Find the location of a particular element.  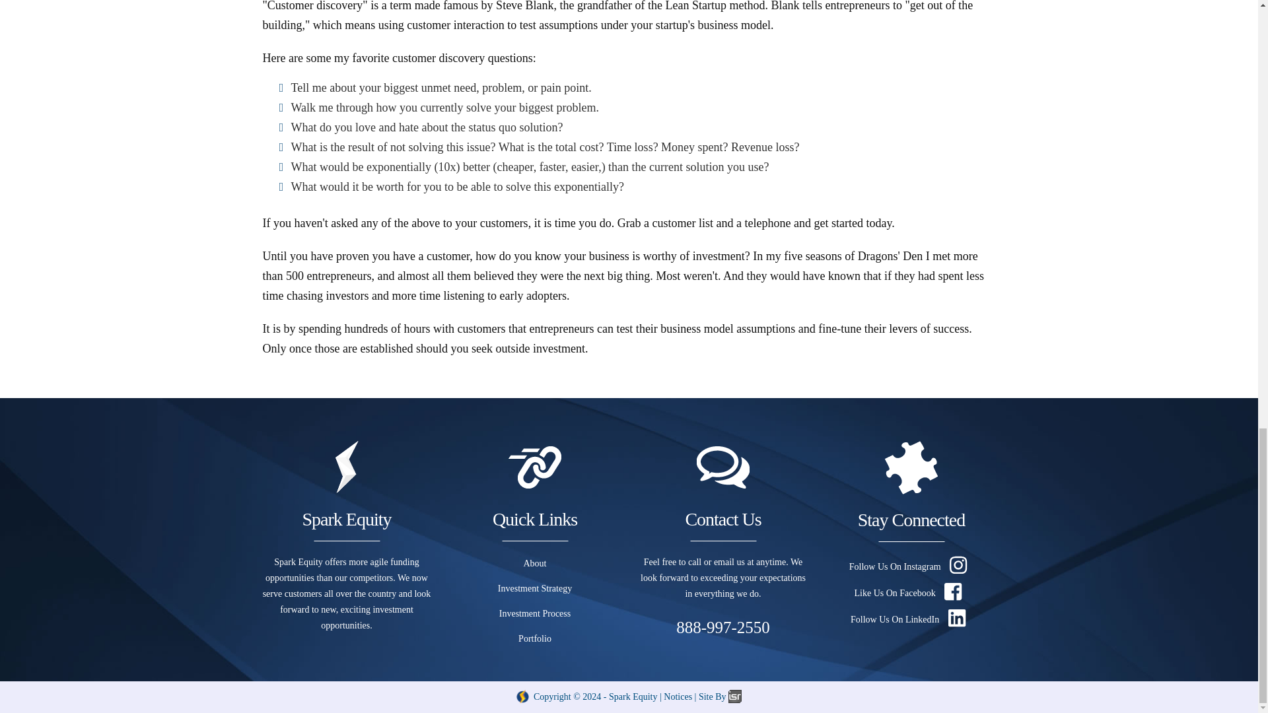

About is located at coordinates (534, 562).